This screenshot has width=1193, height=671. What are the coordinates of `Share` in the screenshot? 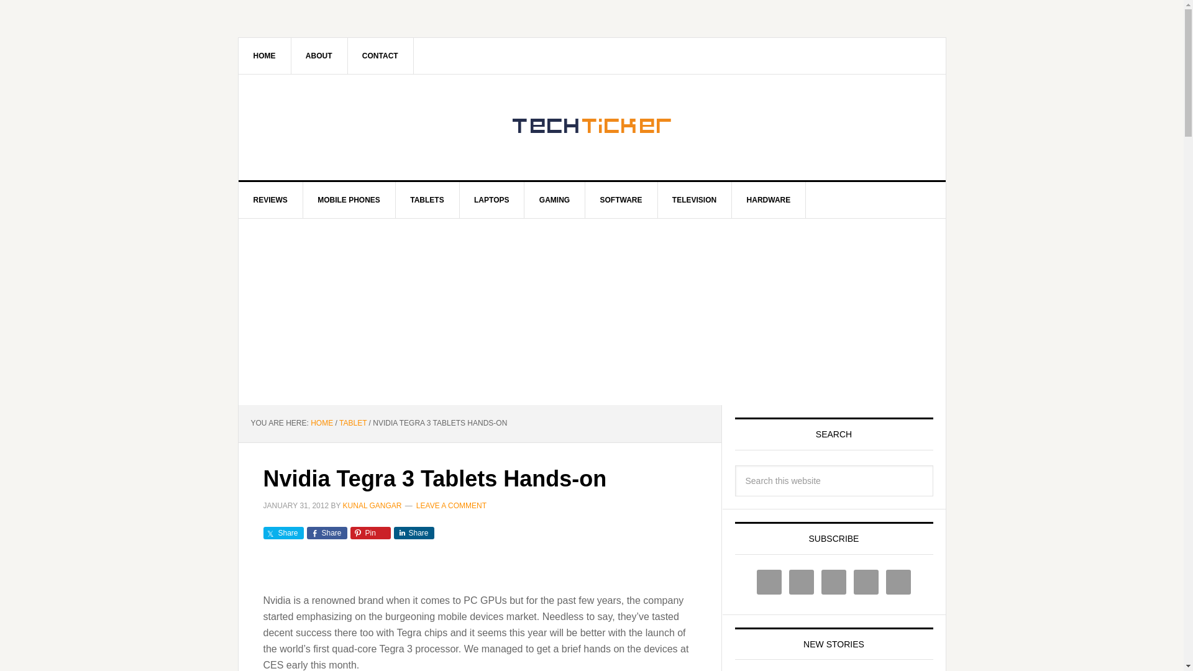 It's located at (414, 533).